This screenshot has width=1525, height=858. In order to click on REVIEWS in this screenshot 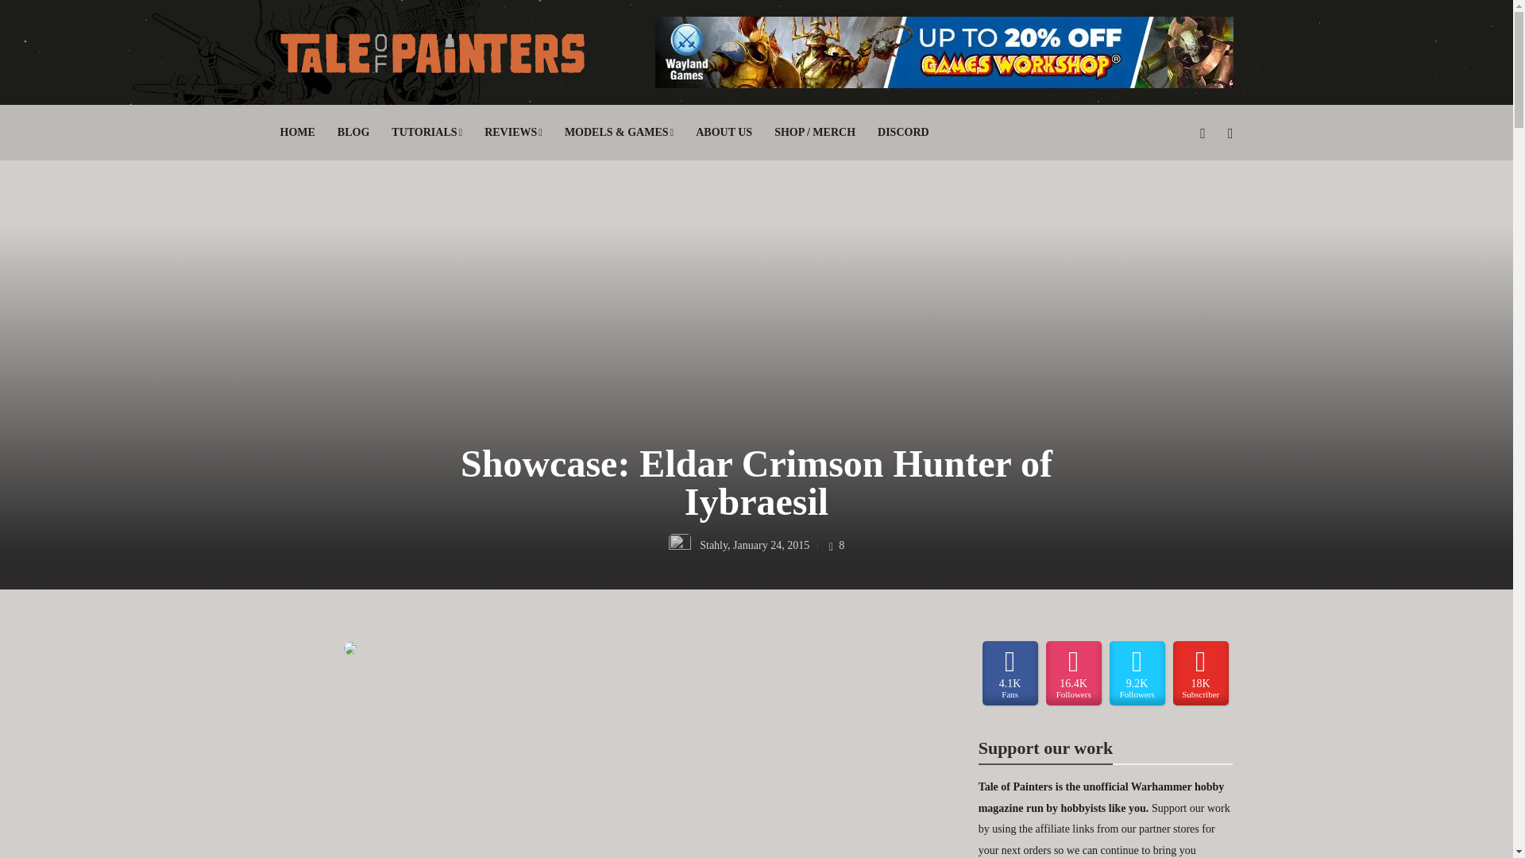, I will do `click(513, 132)`.